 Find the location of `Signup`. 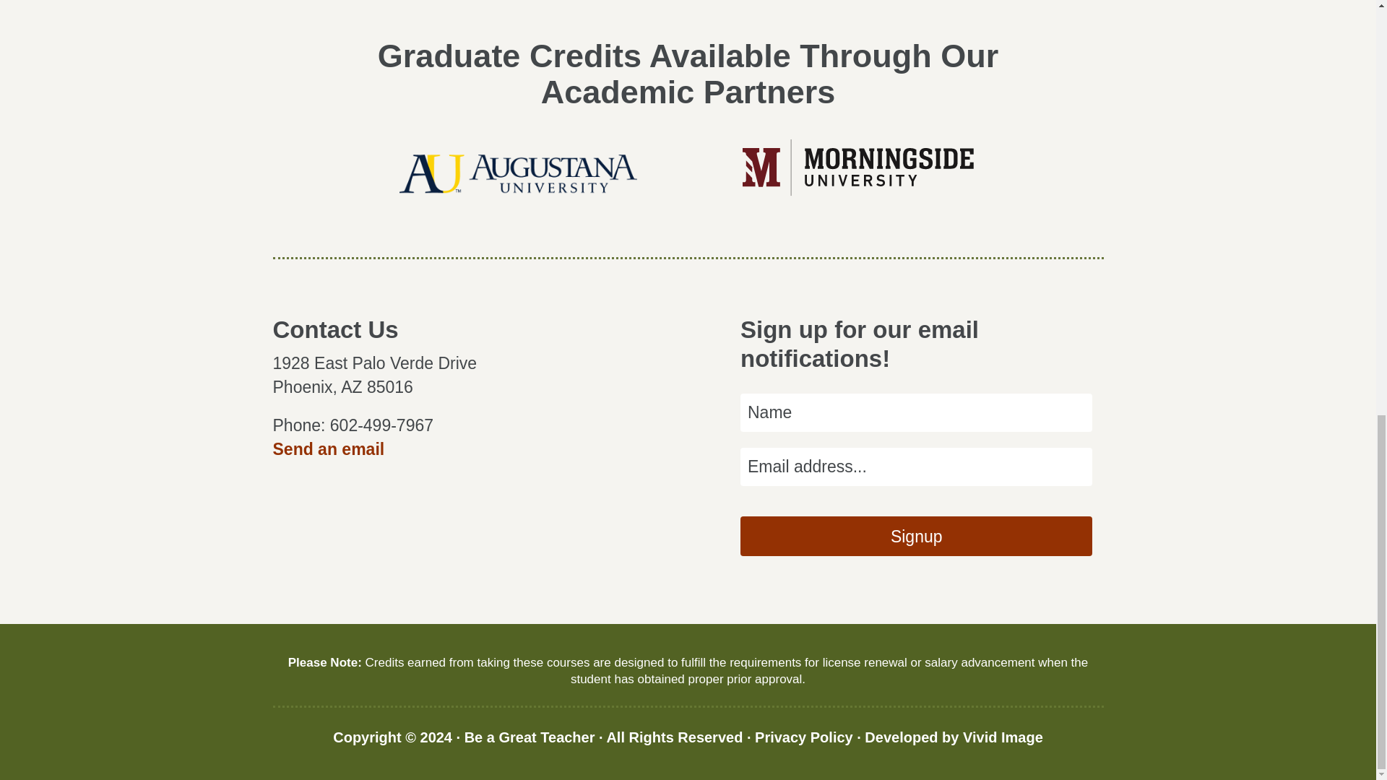

Signup is located at coordinates (916, 536).